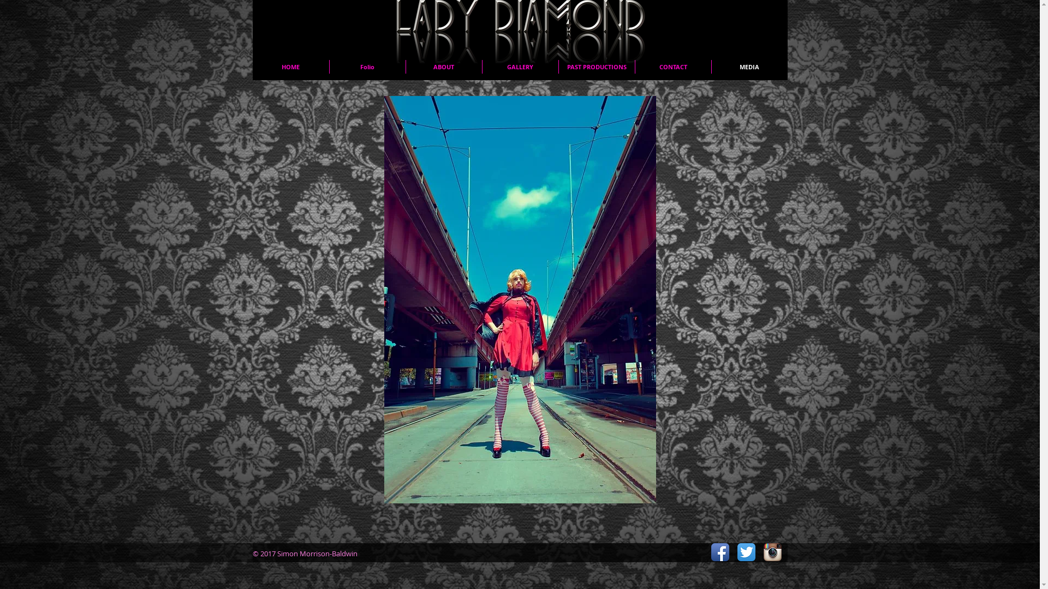  Describe the element at coordinates (521, 67) in the screenshot. I see `GALLERY` at that location.